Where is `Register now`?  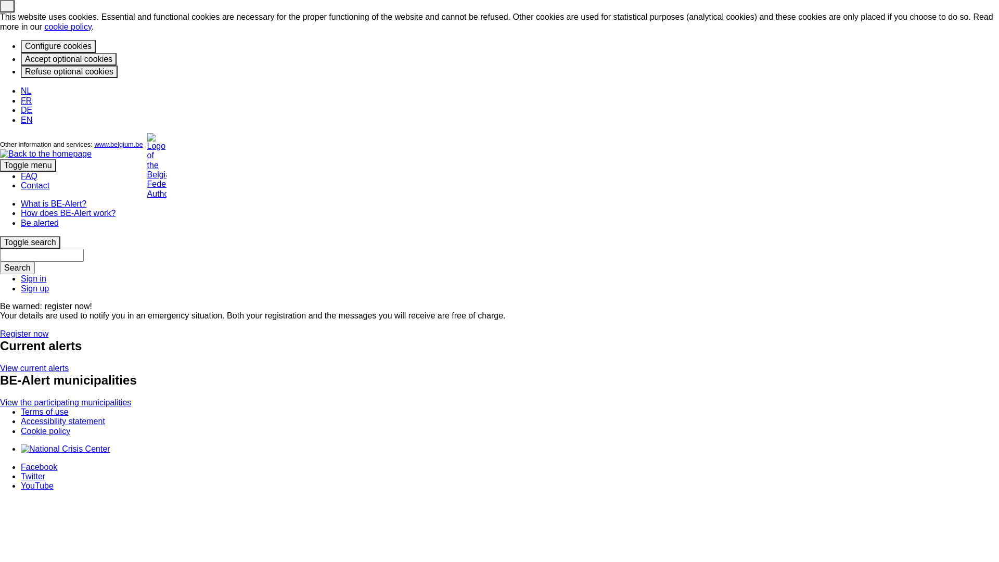 Register now is located at coordinates (24, 334).